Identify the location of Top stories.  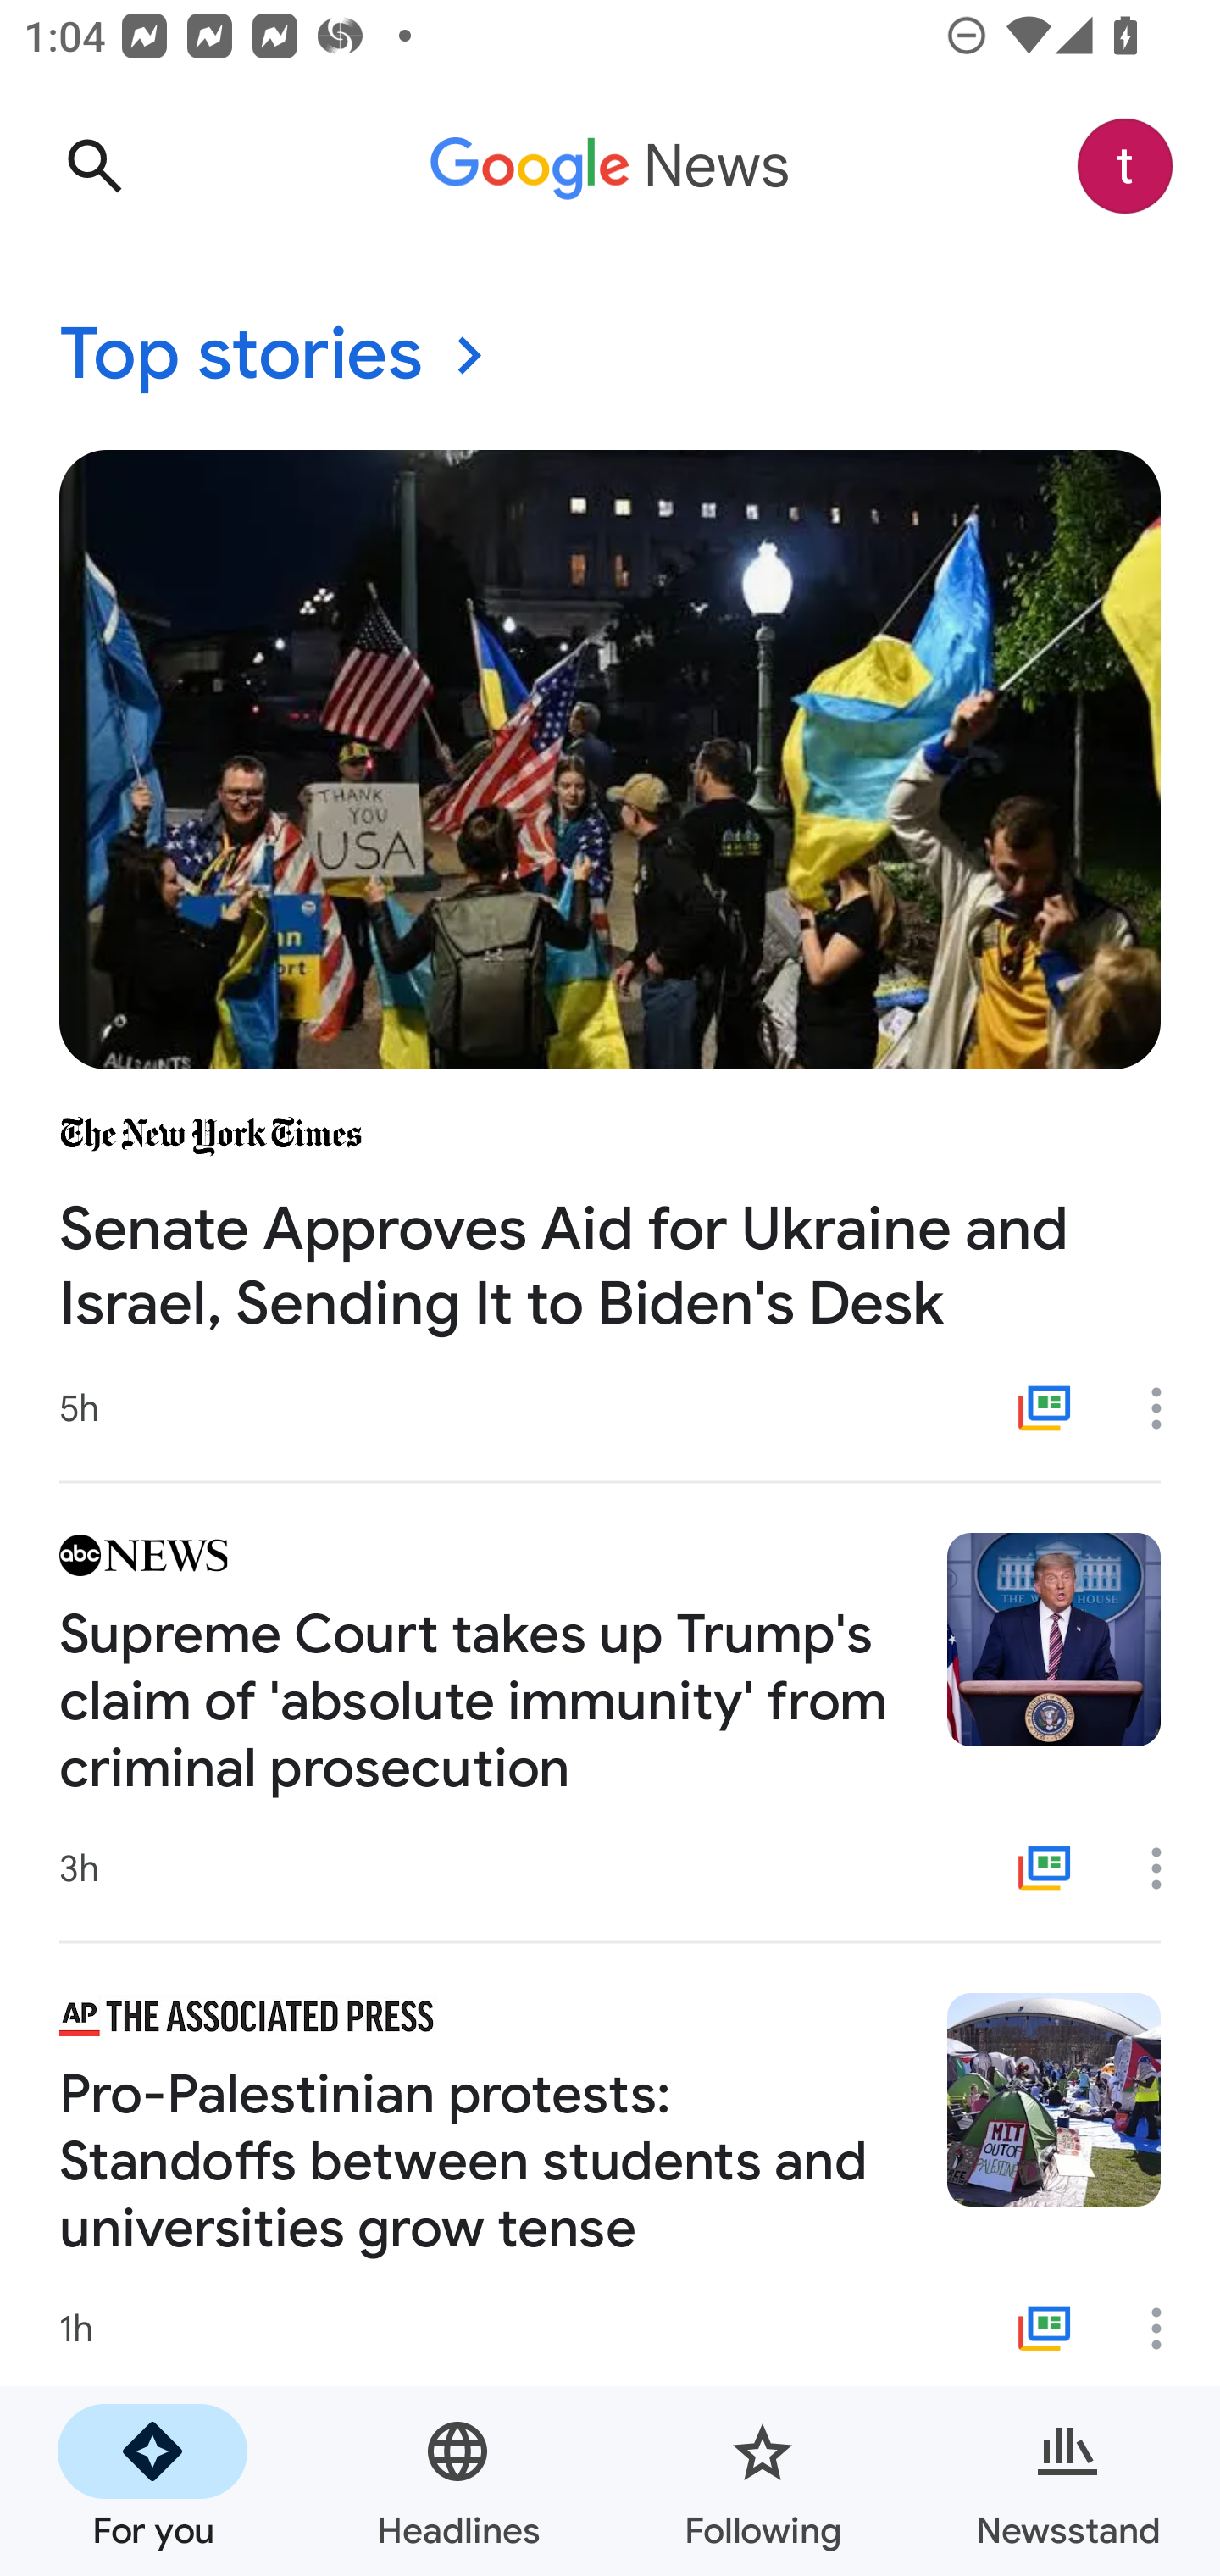
(610, 356).